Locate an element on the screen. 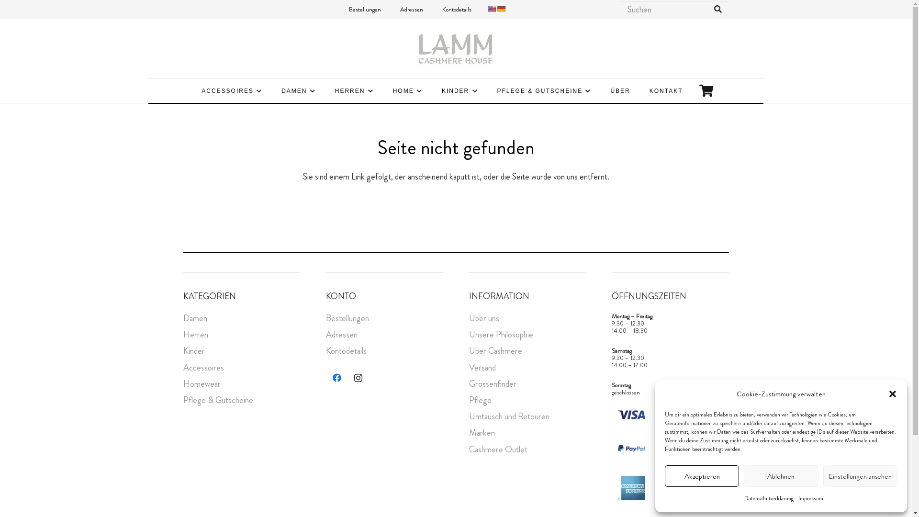  Cashmere Outlet is located at coordinates (498, 450).